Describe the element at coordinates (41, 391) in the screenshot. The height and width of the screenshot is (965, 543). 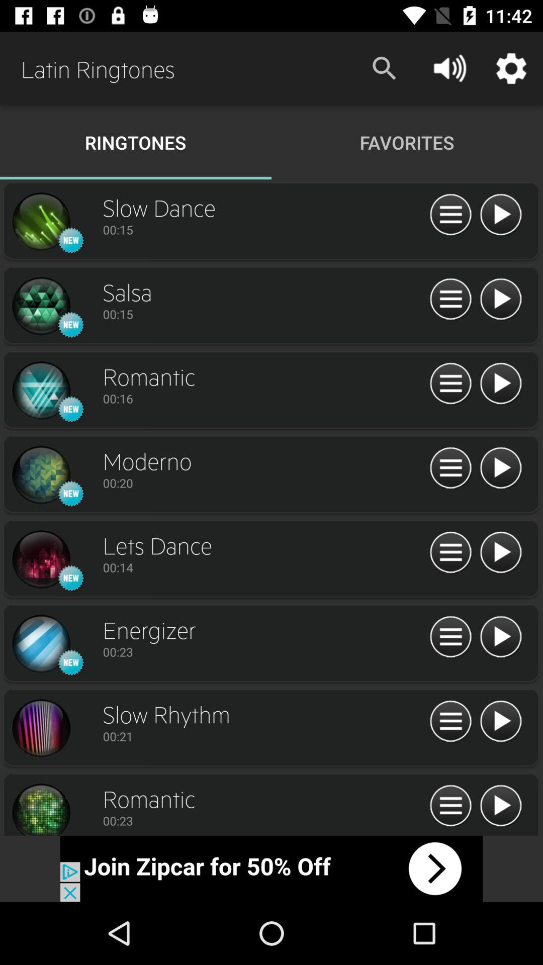
I see `select the icon which is left side of the romantic` at that location.